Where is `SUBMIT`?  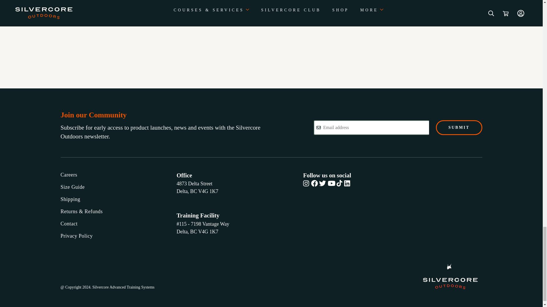 SUBMIT is located at coordinates (459, 128).